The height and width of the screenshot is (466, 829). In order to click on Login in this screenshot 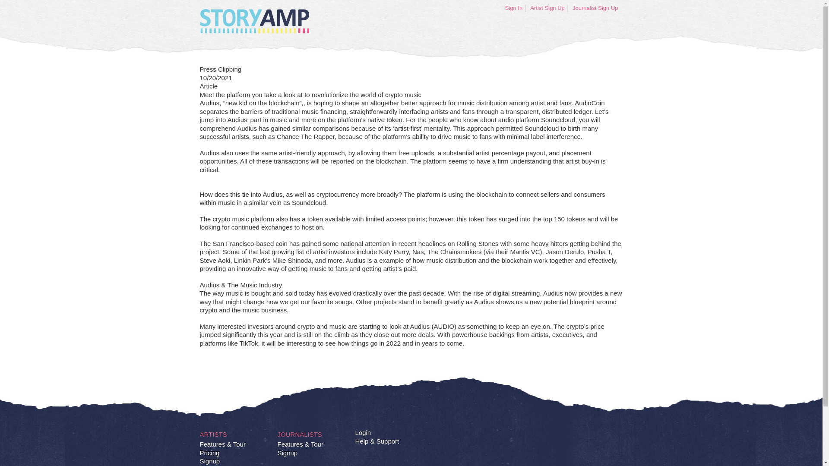, I will do `click(363, 432)`.